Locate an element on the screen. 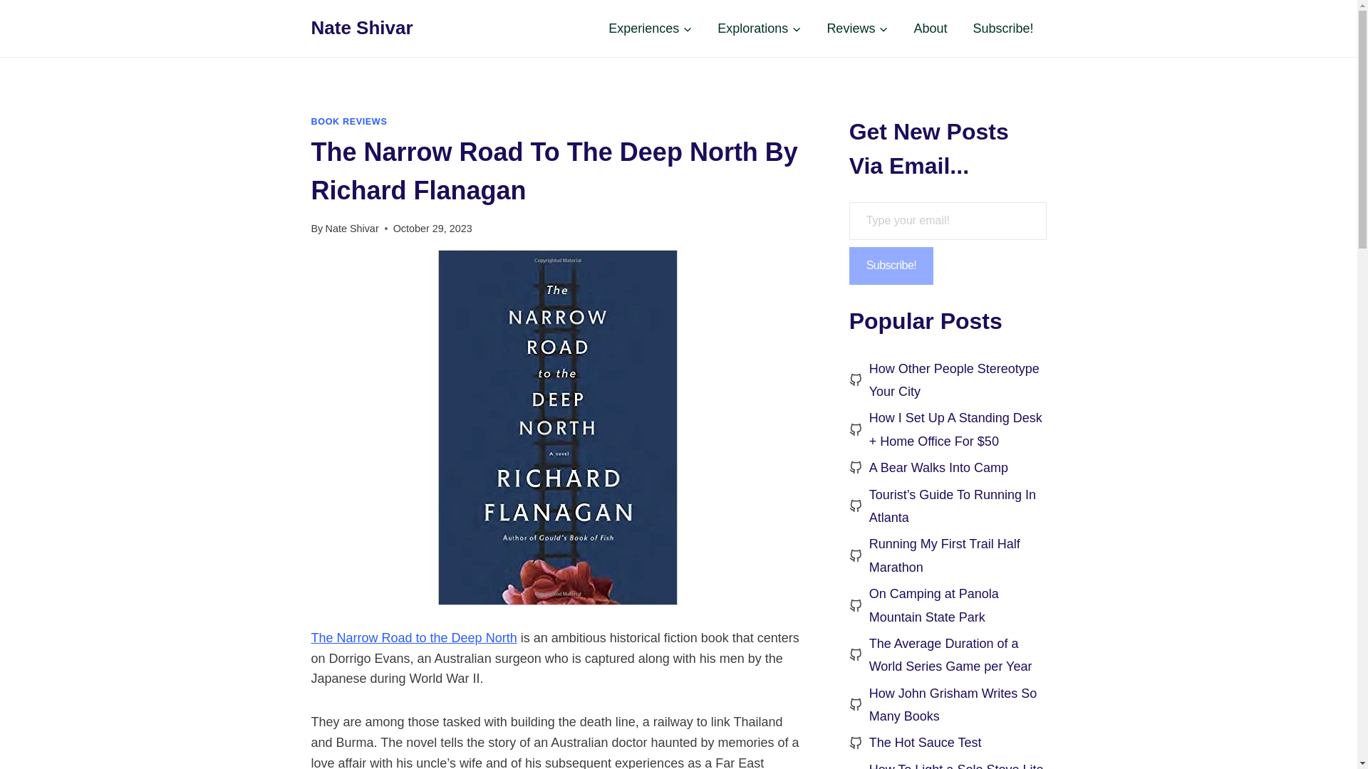 The height and width of the screenshot is (769, 1368). Nate Shivar is located at coordinates (352, 229).